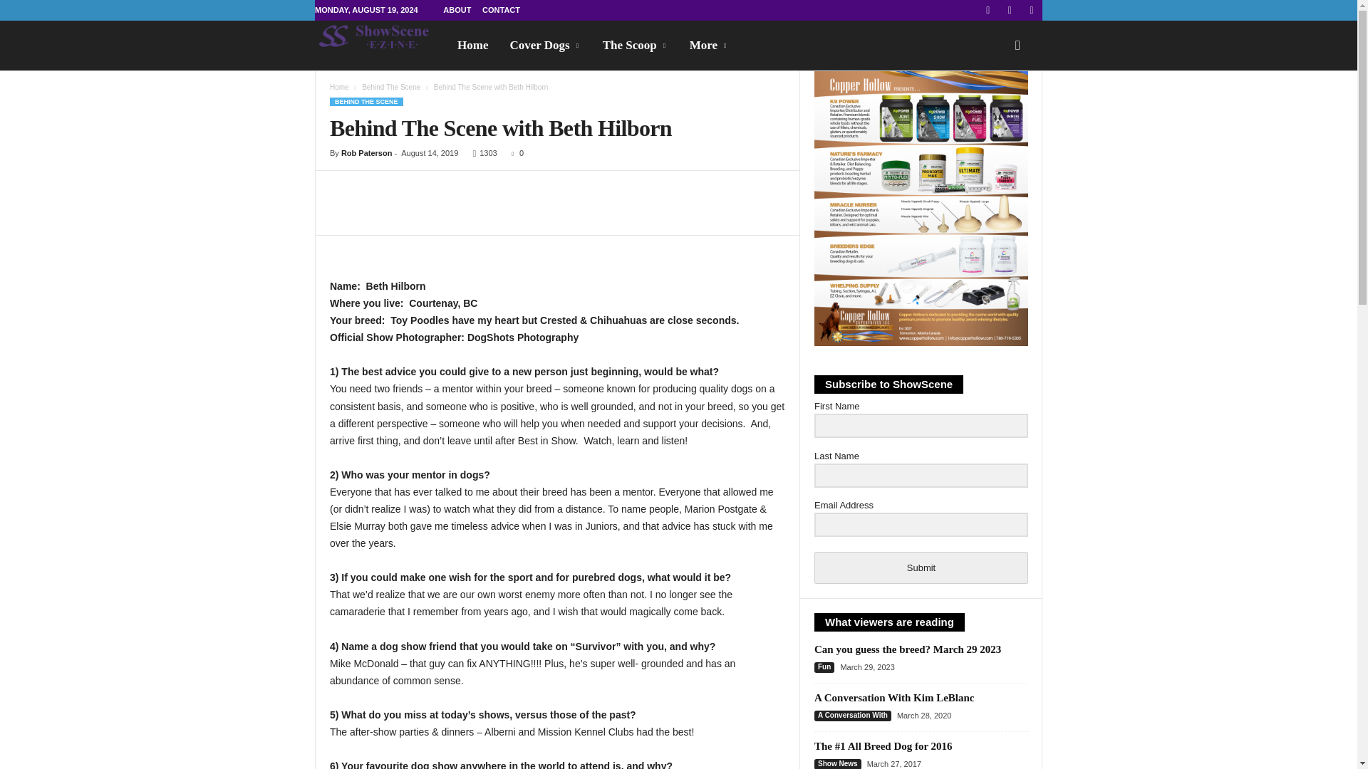  Describe the element at coordinates (380, 37) in the screenshot. I see `ShowScene` at that location.